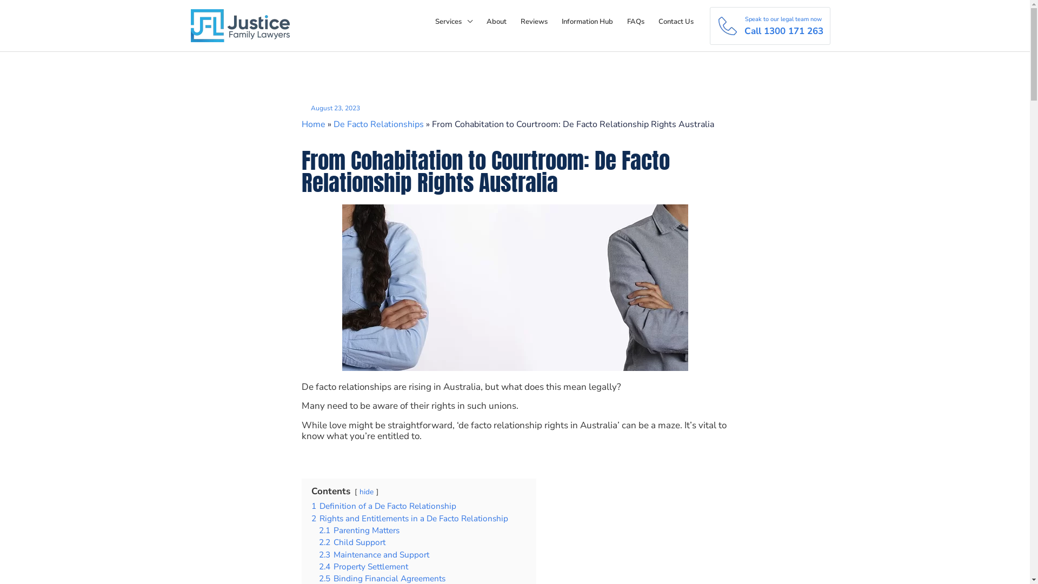 The height and width of the screenshot is (584, 1038). What do you see at coordinates (359, 530) in the screenshot?
I see `2.1 Parenting Matters` at bounding box center [359, 530].